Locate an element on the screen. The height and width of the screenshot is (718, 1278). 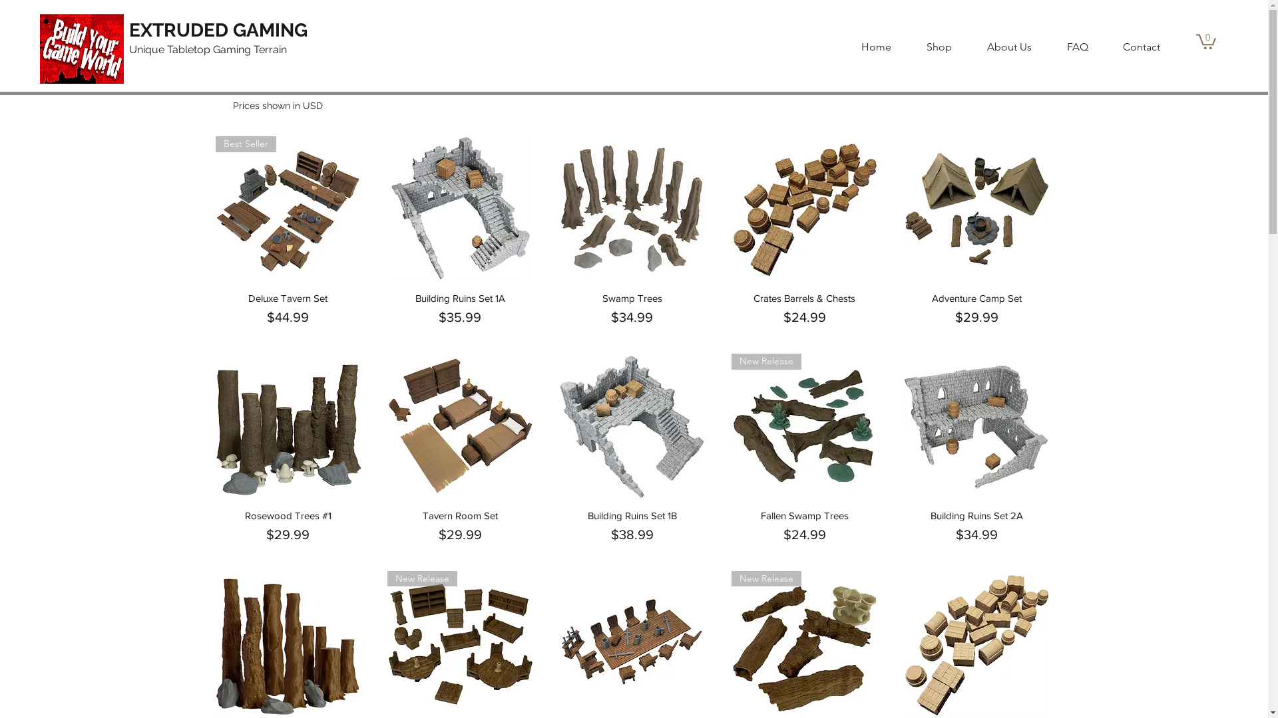
Tavern Room Set
Price
$29.99 is located at coordinates (461, 527).